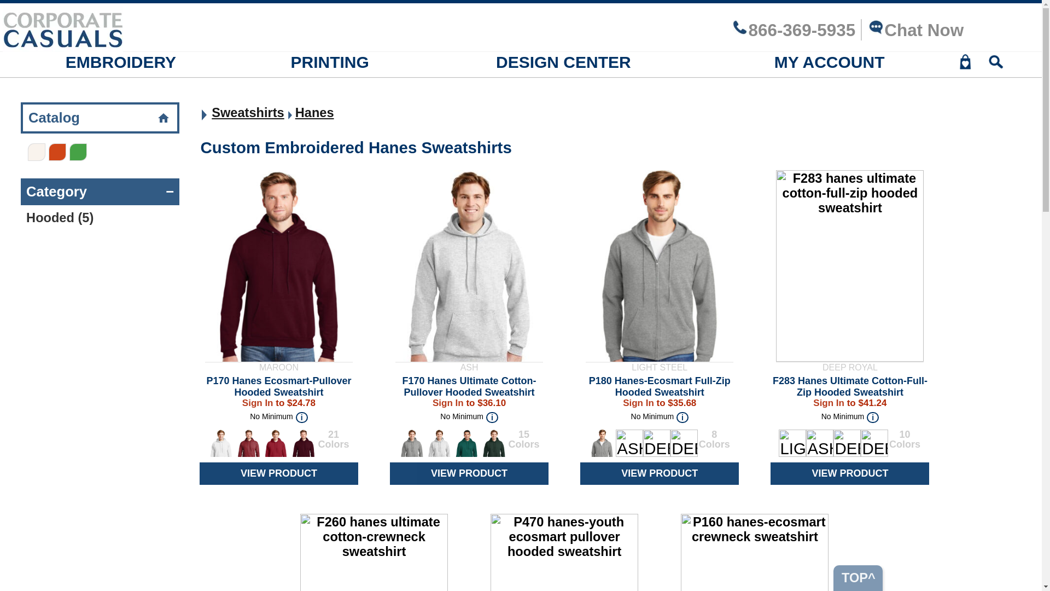  What do you see at coordinates (120, 62) in the screenshot?
I see `EMBROIDERY` at bounding box center [120, 62].